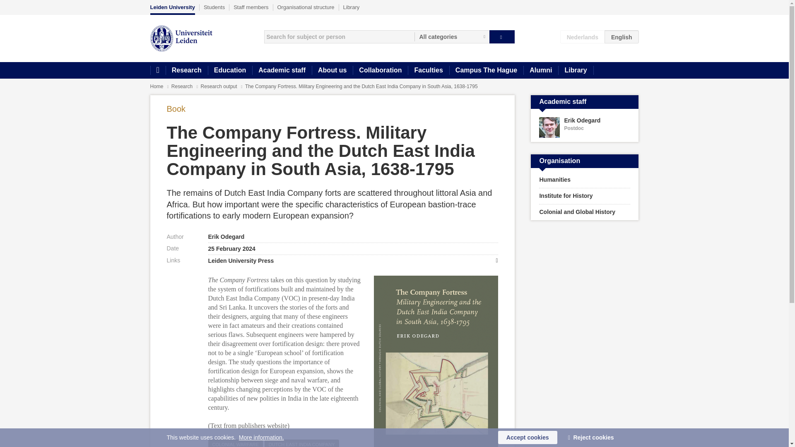 Image resolution: width=795 pixels, height=447 pixels. What do you see at coordinates (219, 86) in the screenshot?
I see `Research output` at bounding box center [219, 86].